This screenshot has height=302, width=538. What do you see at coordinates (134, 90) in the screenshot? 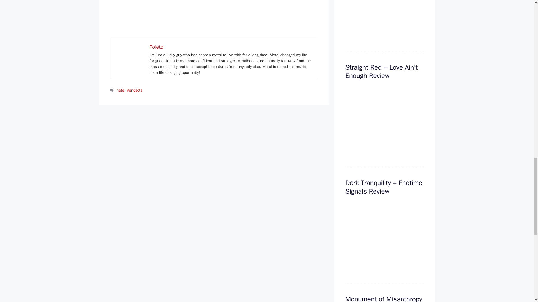
I see `Vendetta` at bounding box center [134, 90].